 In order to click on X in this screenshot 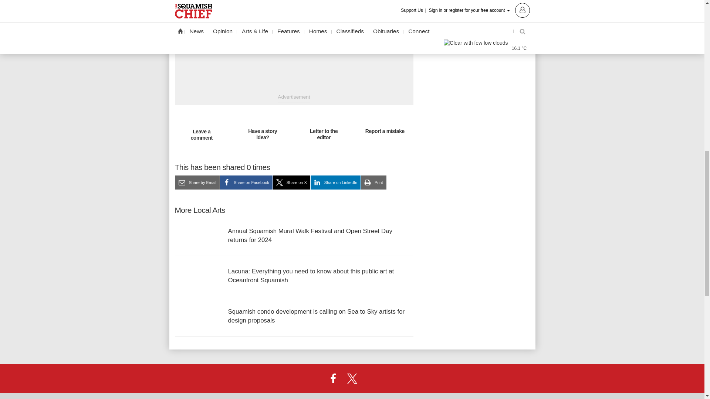, I will do `click(352, 378)`.